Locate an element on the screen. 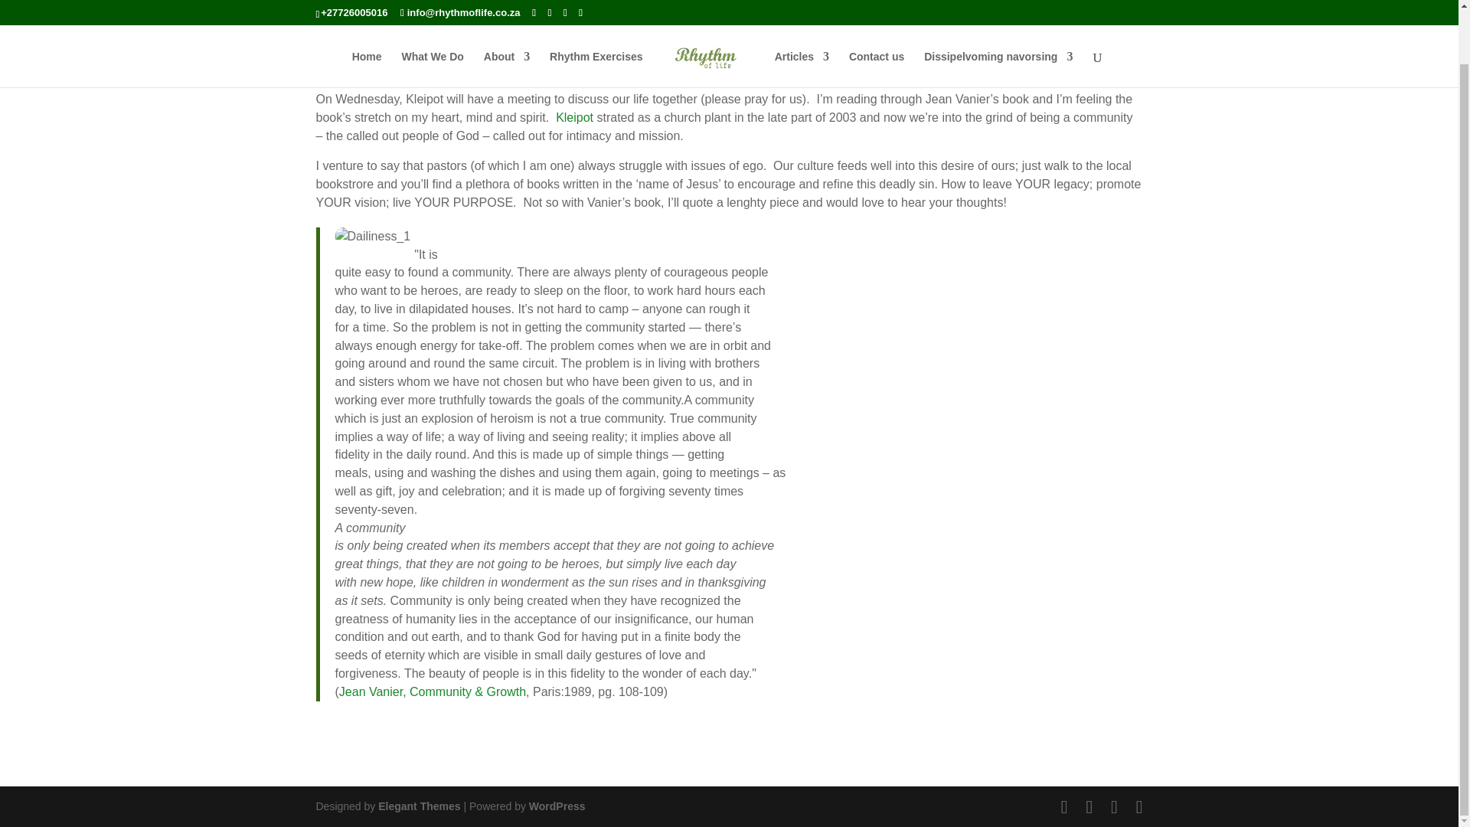  About is located at coordinates (506, 14).